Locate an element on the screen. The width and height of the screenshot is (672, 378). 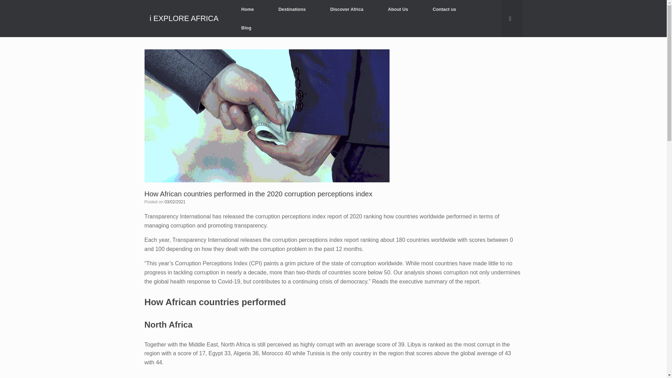
Destinations is located at coordinates (292, 9).